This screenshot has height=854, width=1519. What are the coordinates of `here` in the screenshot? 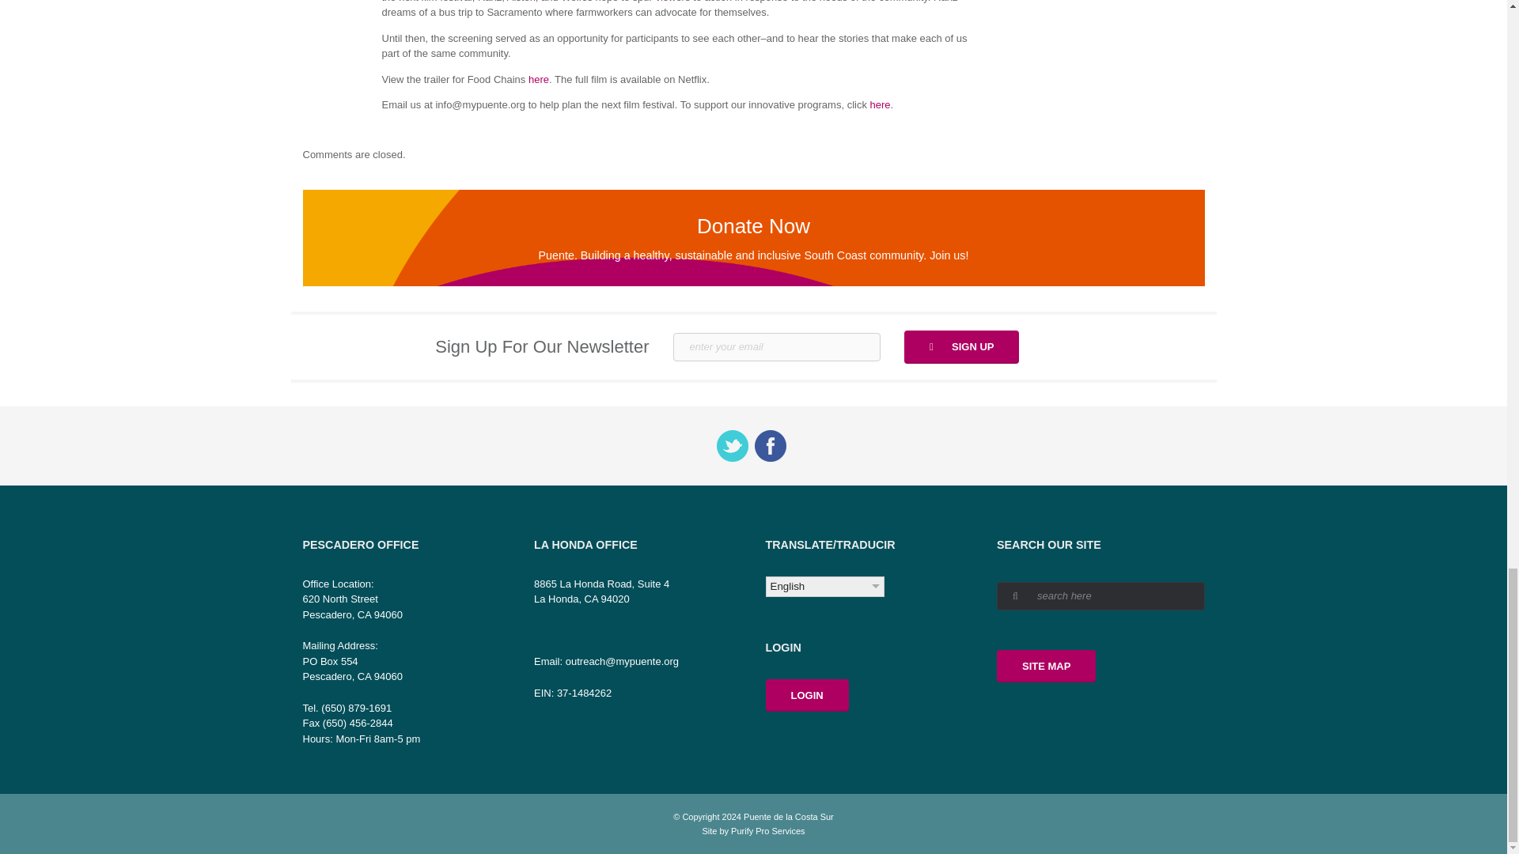 It's located at (880, 104).